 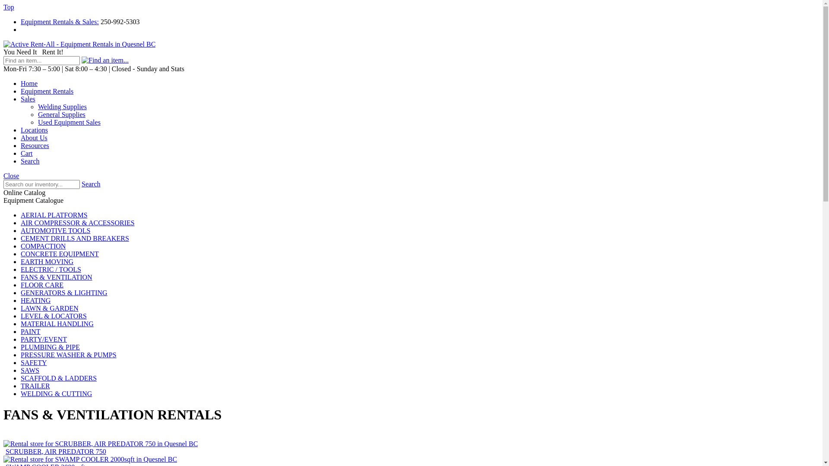 What do you see at coordinates (54, 215) in the screenshot?
I see `AERIAL PLATFORMS` at bounding box center [54, 215].